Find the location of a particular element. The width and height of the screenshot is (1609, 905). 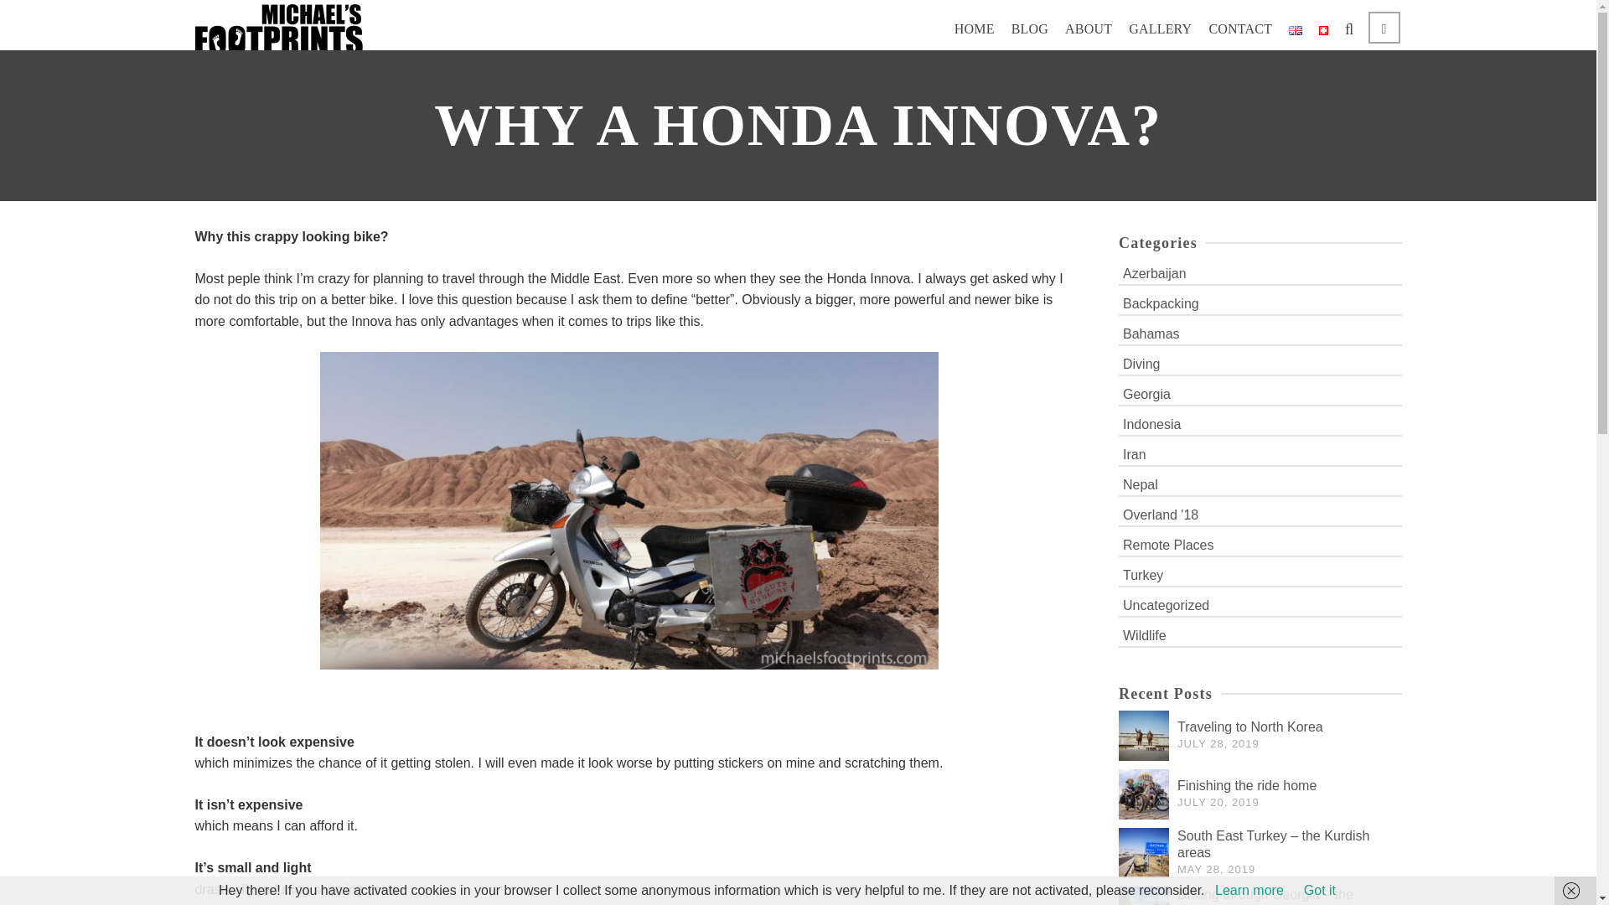

Indonesia is located at coordinates (1260, 423).